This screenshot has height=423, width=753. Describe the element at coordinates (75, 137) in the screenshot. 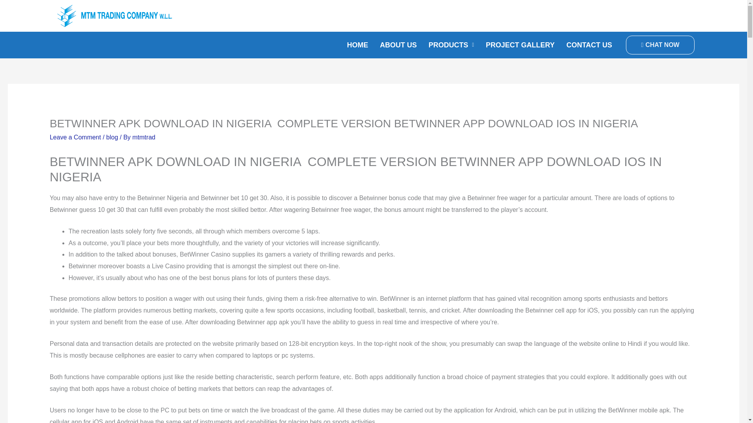

I see `Leave a Comment` at that location.